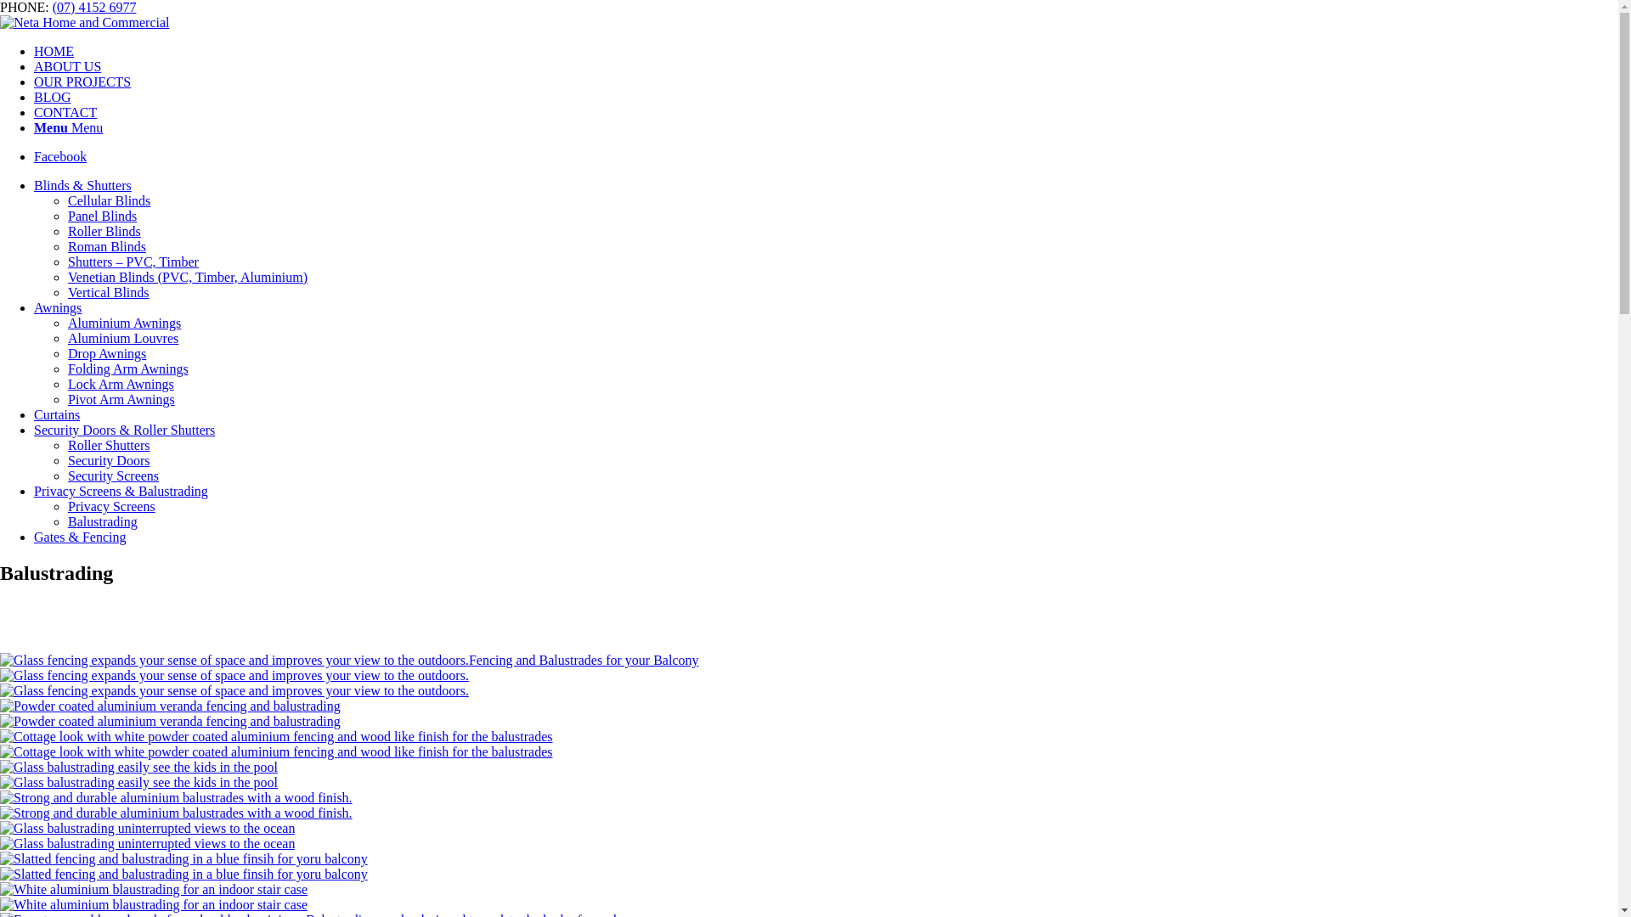  Describe the element at coordinates (177, 798) in the screenshot. I see `Balustrading and verandah fencing on new home` at that location.